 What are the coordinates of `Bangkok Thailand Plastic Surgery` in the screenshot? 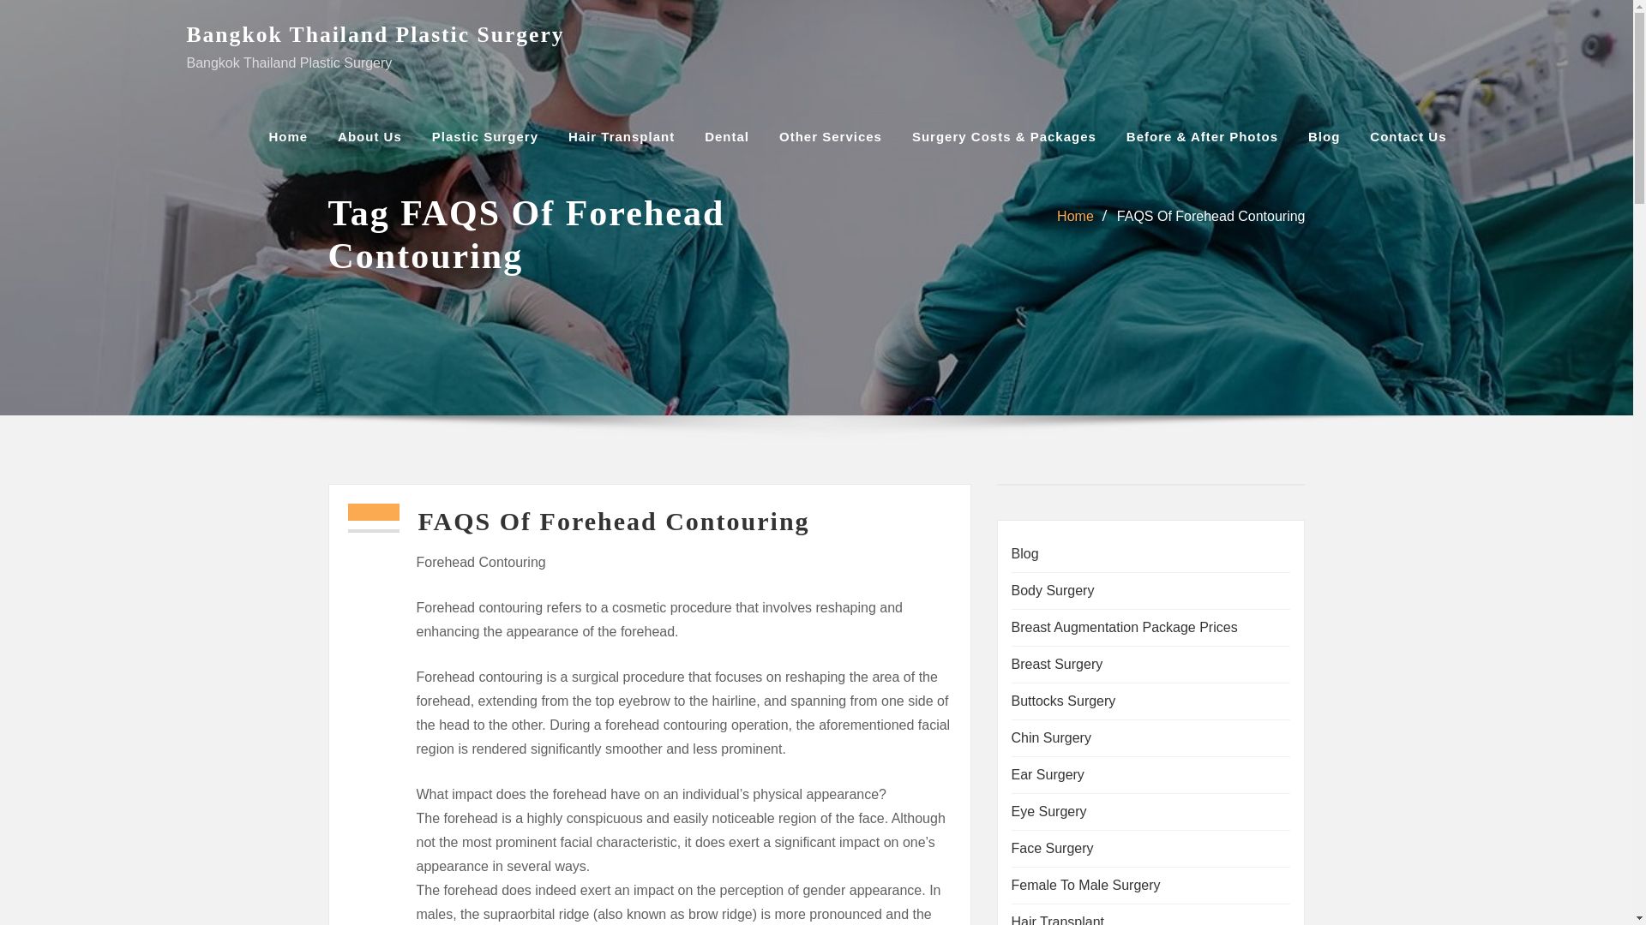 It's located at (375, 34).